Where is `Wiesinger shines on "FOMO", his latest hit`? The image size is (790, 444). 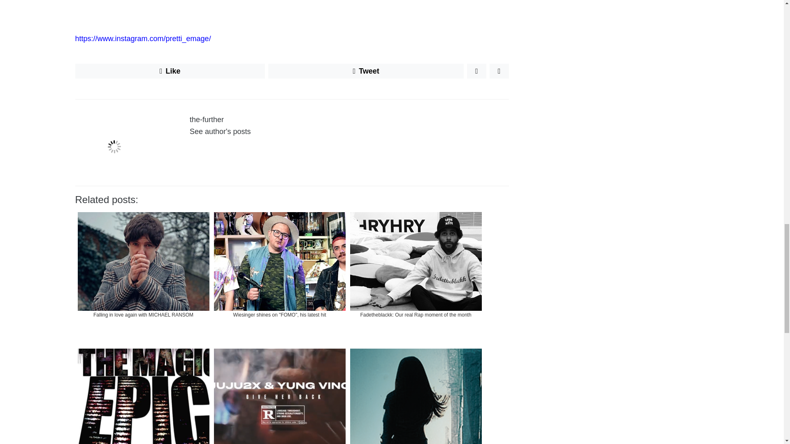
Wiesinger shines on "FOMO", his latest hit is located at coordinates (280, 277).